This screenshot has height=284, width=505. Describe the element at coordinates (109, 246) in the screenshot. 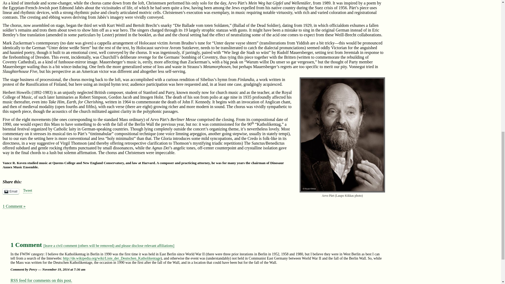

I see `Leave a comment` at that location.